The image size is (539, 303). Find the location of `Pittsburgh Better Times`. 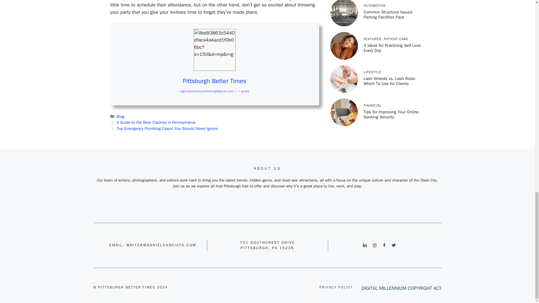

Pittsburgh Better Times is located at coordinates (214, 81).